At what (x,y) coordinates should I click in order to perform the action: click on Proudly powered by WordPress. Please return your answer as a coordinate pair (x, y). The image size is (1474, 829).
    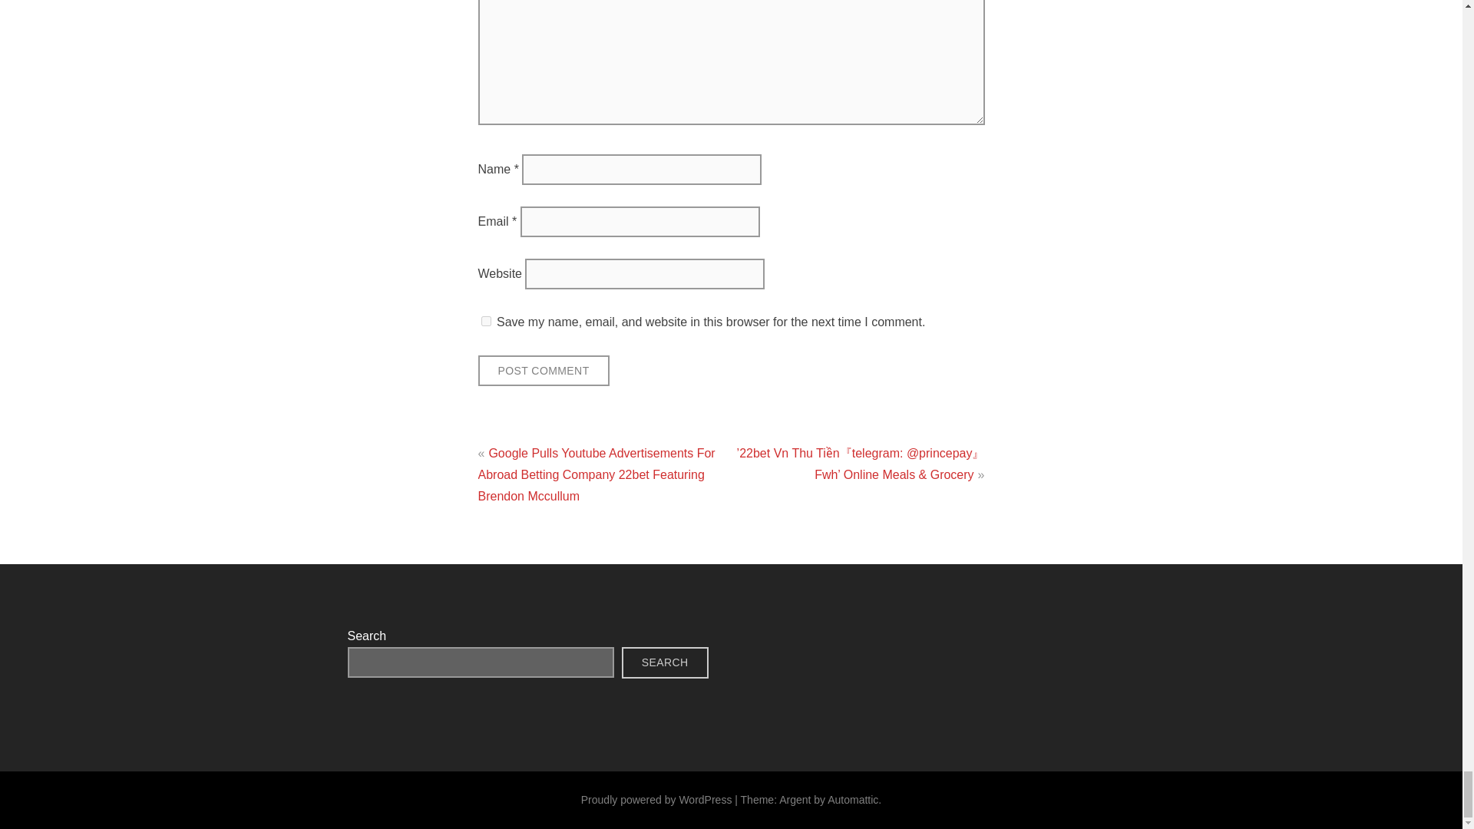
    Looking at the image, I should click on (656, 799).